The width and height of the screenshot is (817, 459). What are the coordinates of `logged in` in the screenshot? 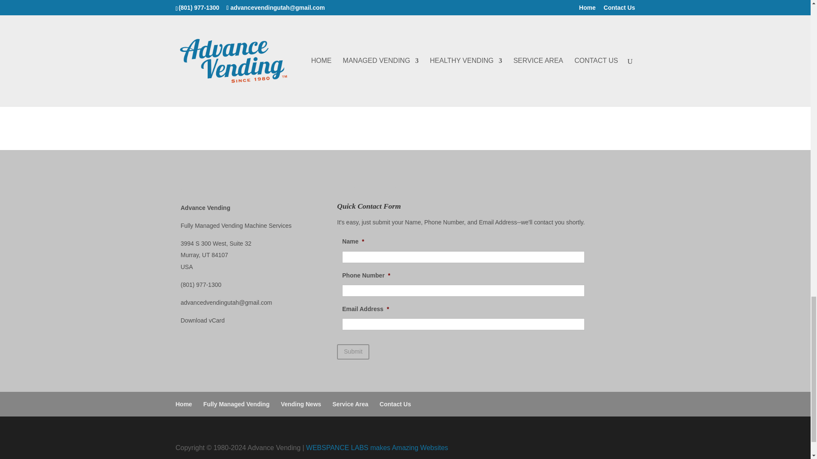 It's located at (229, 98).